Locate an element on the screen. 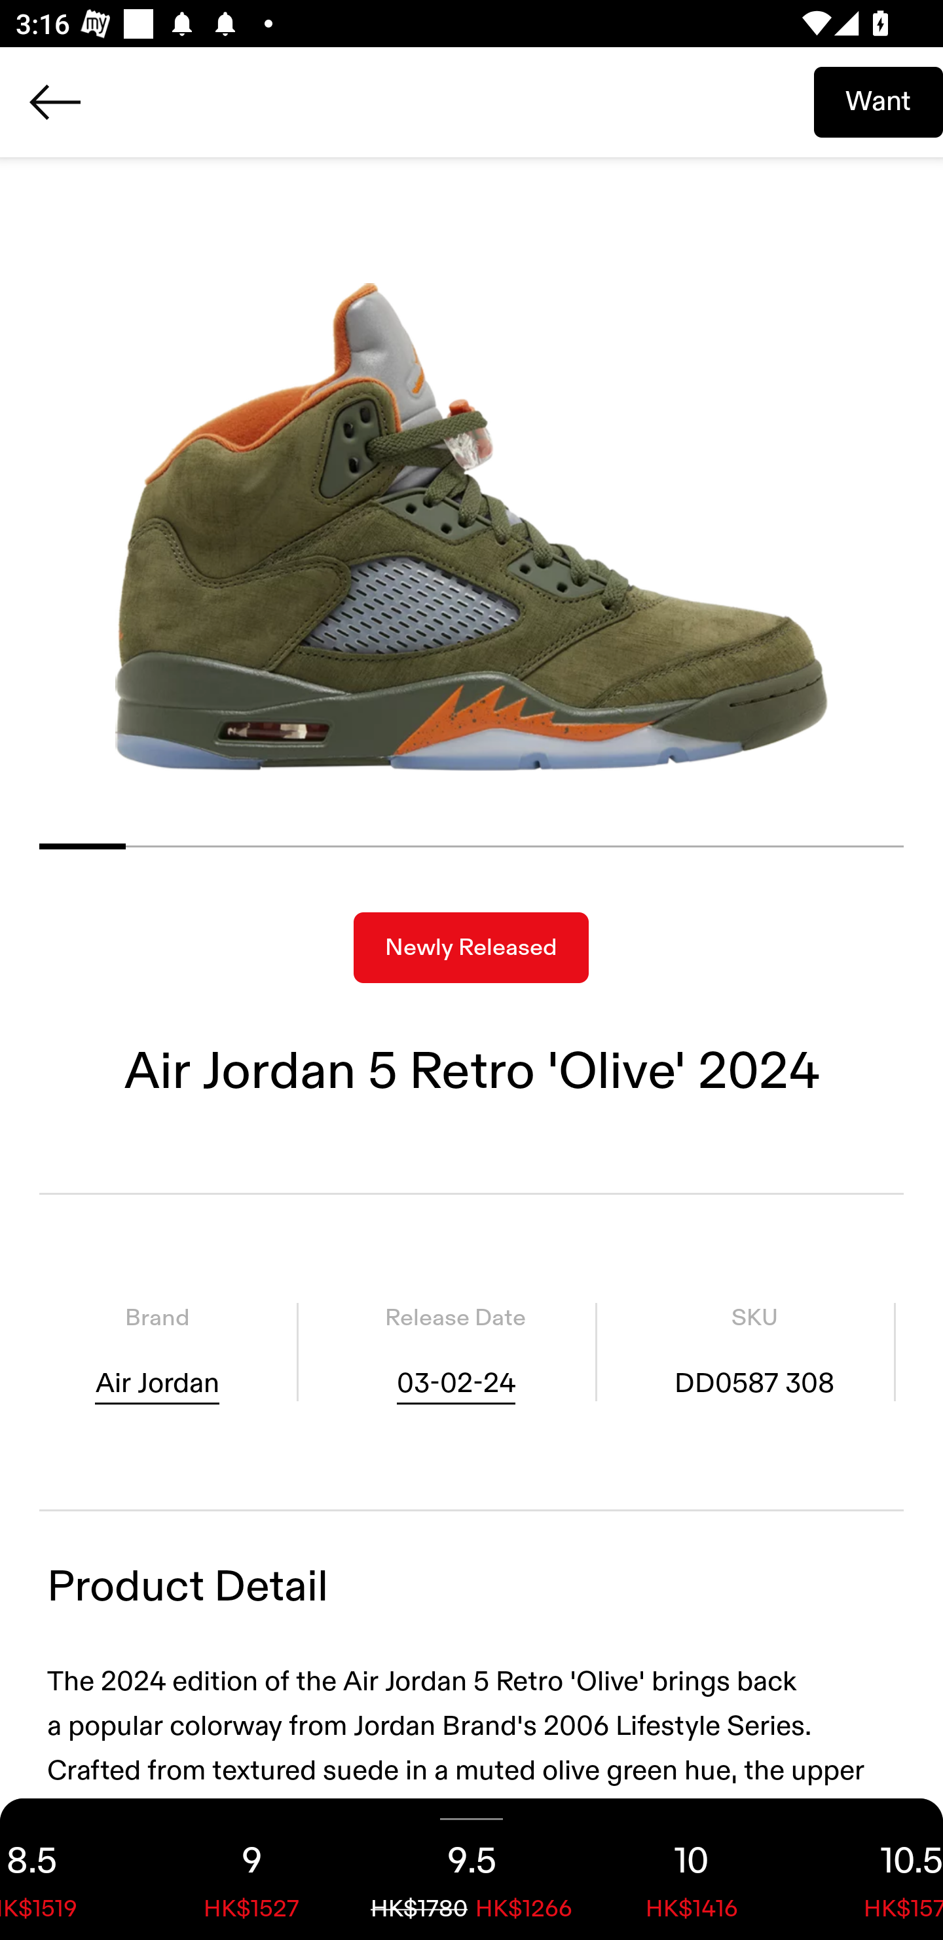 The image size is (943, 1940). Release Date 03-02-24 is located at coordinates (455, 1352).